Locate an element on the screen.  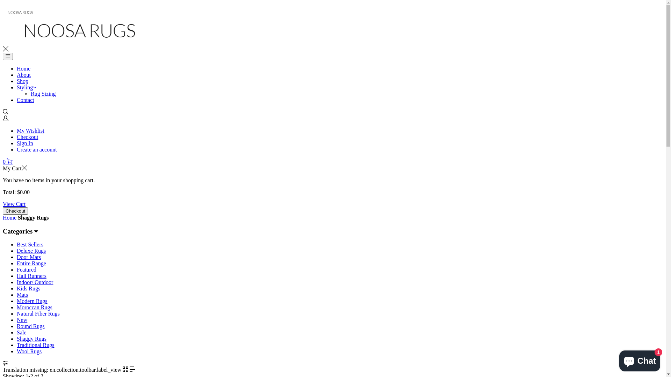
Wool Rugs is located at coordinates (29, 351).